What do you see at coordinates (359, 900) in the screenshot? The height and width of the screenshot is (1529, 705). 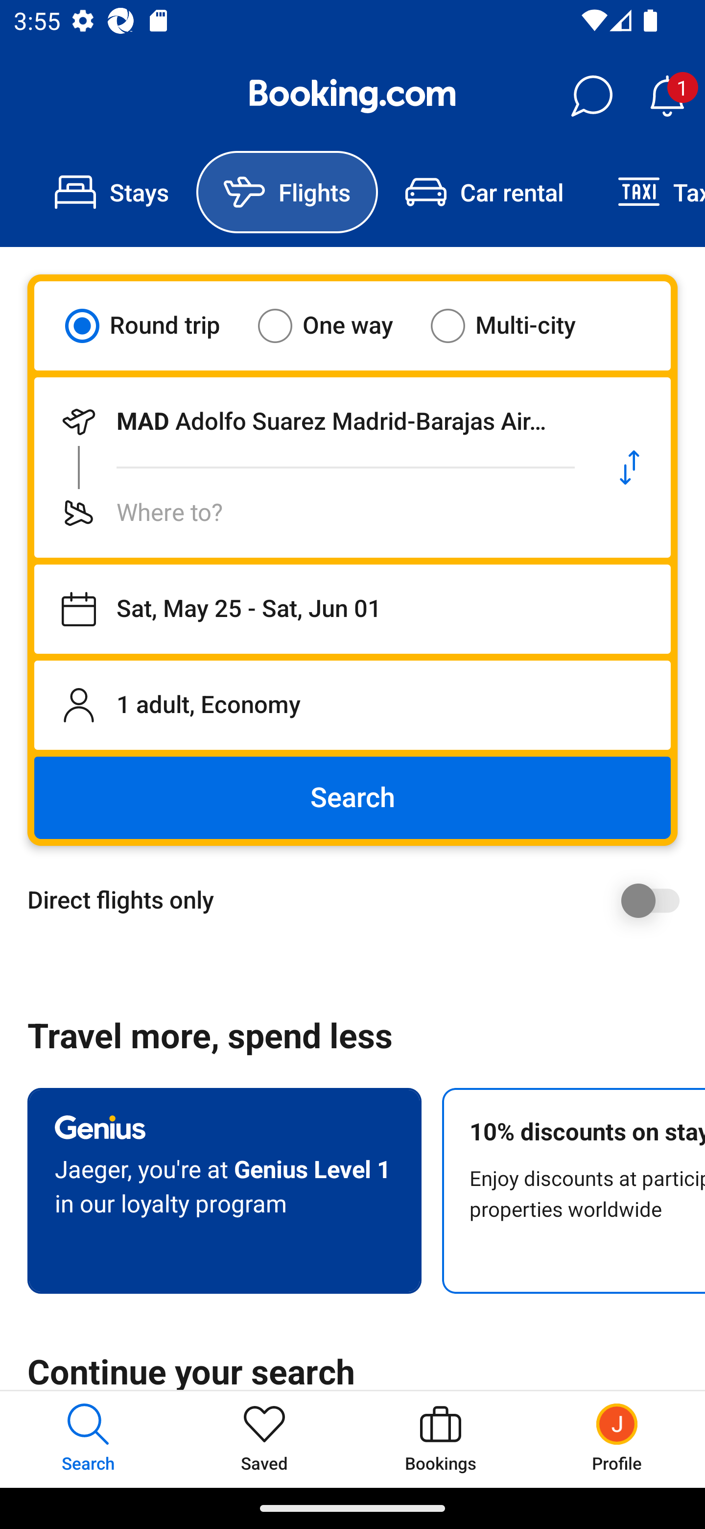 I see `Direct flights only` at bounding box center [359, 900].